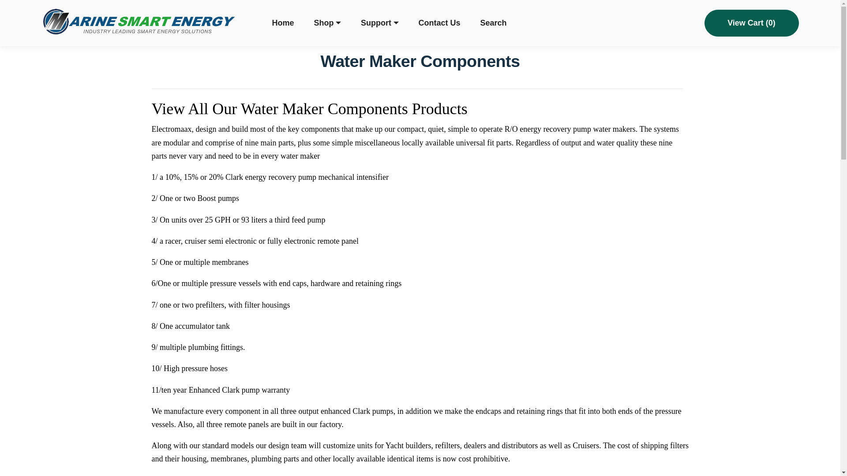  What do you see at coordinates (327, 23) in the screenshot?
I see `Shop` at bounding box center [327, 23].